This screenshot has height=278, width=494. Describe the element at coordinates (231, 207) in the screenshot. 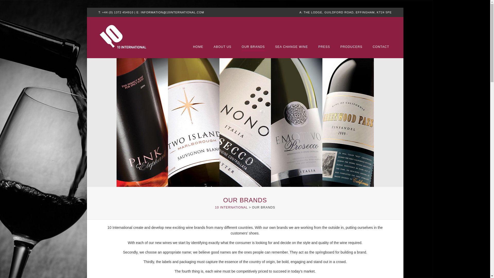

I see `10 INTERNATIONAL` at that location.